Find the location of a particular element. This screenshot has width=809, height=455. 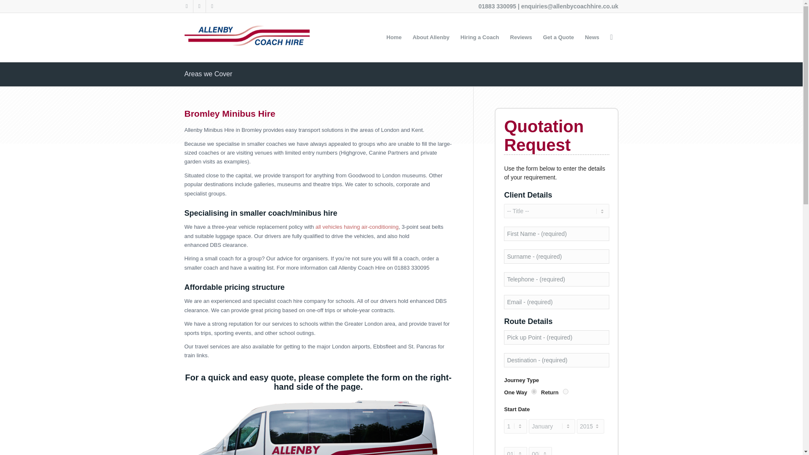

Twitter is located at coordinates (186, 6).